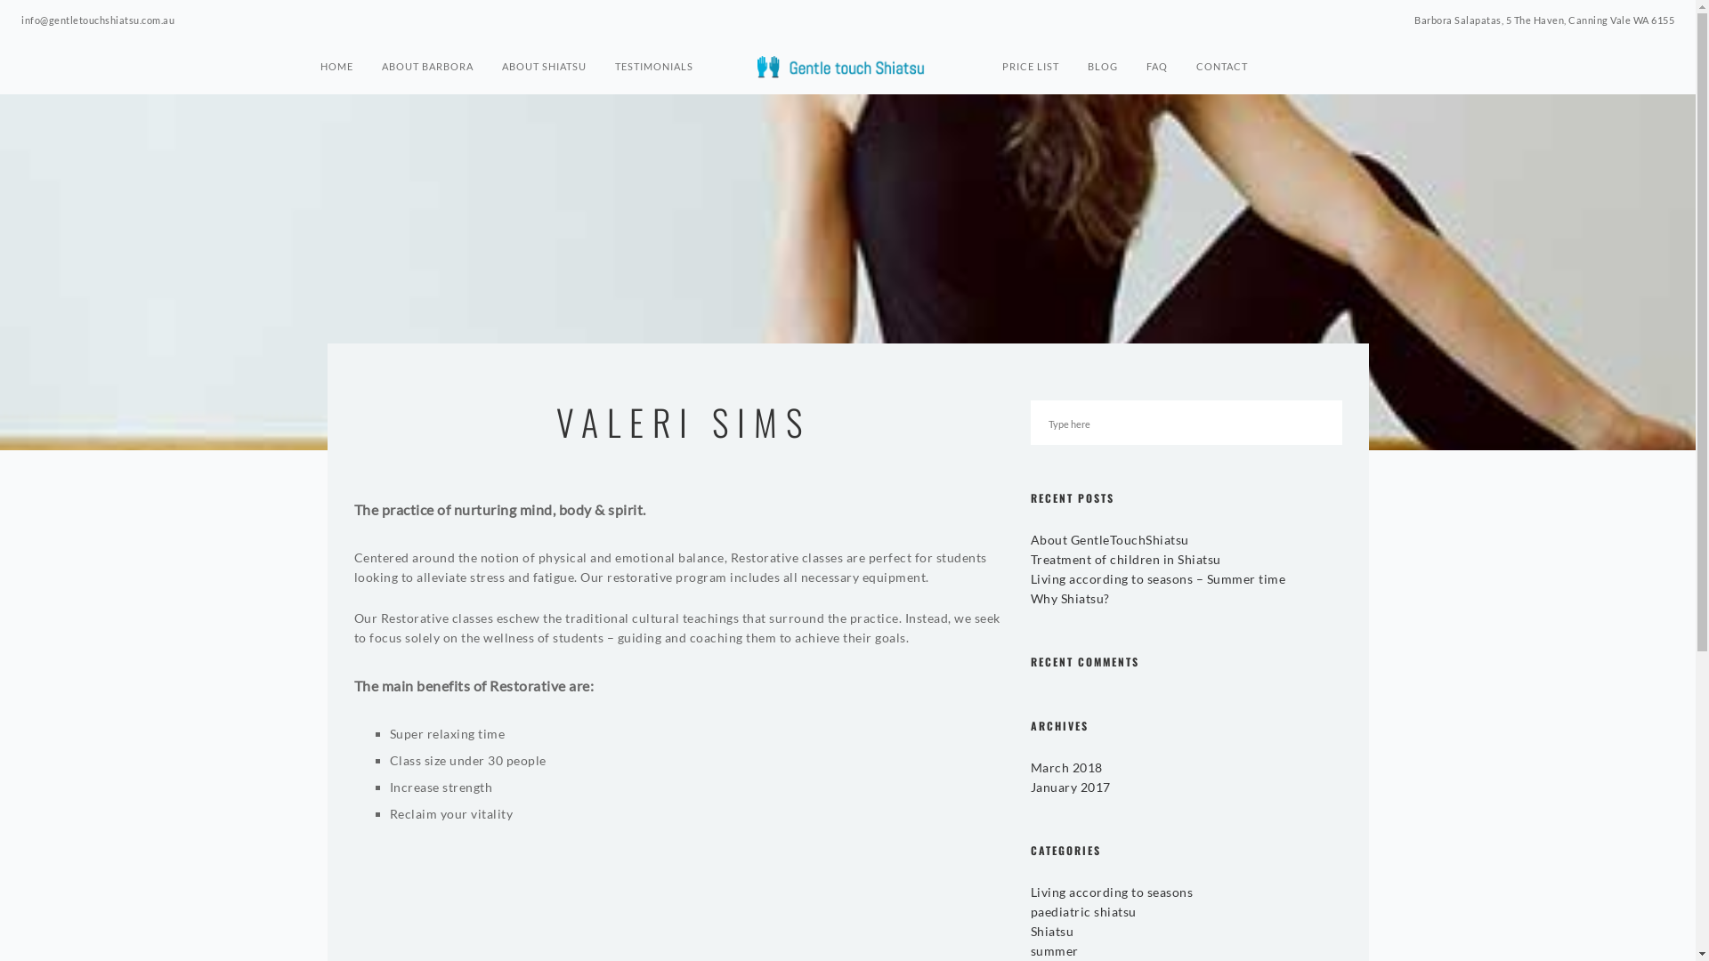 The width and height of the screenshot is (1709, 961). I want to click on summer, so click(1055, 950).